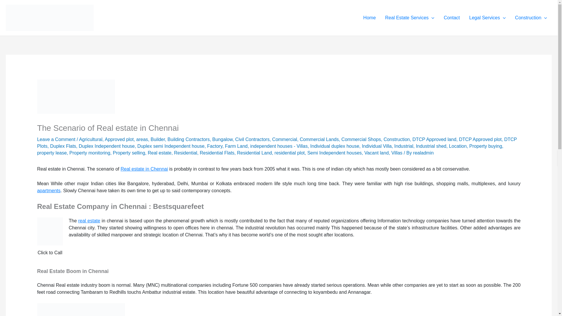 This screenshot has height=316, width=562. What do you see at coordinates (452, 18) in the screenshot?
I see `Contact` at bounding box center [452, 18].